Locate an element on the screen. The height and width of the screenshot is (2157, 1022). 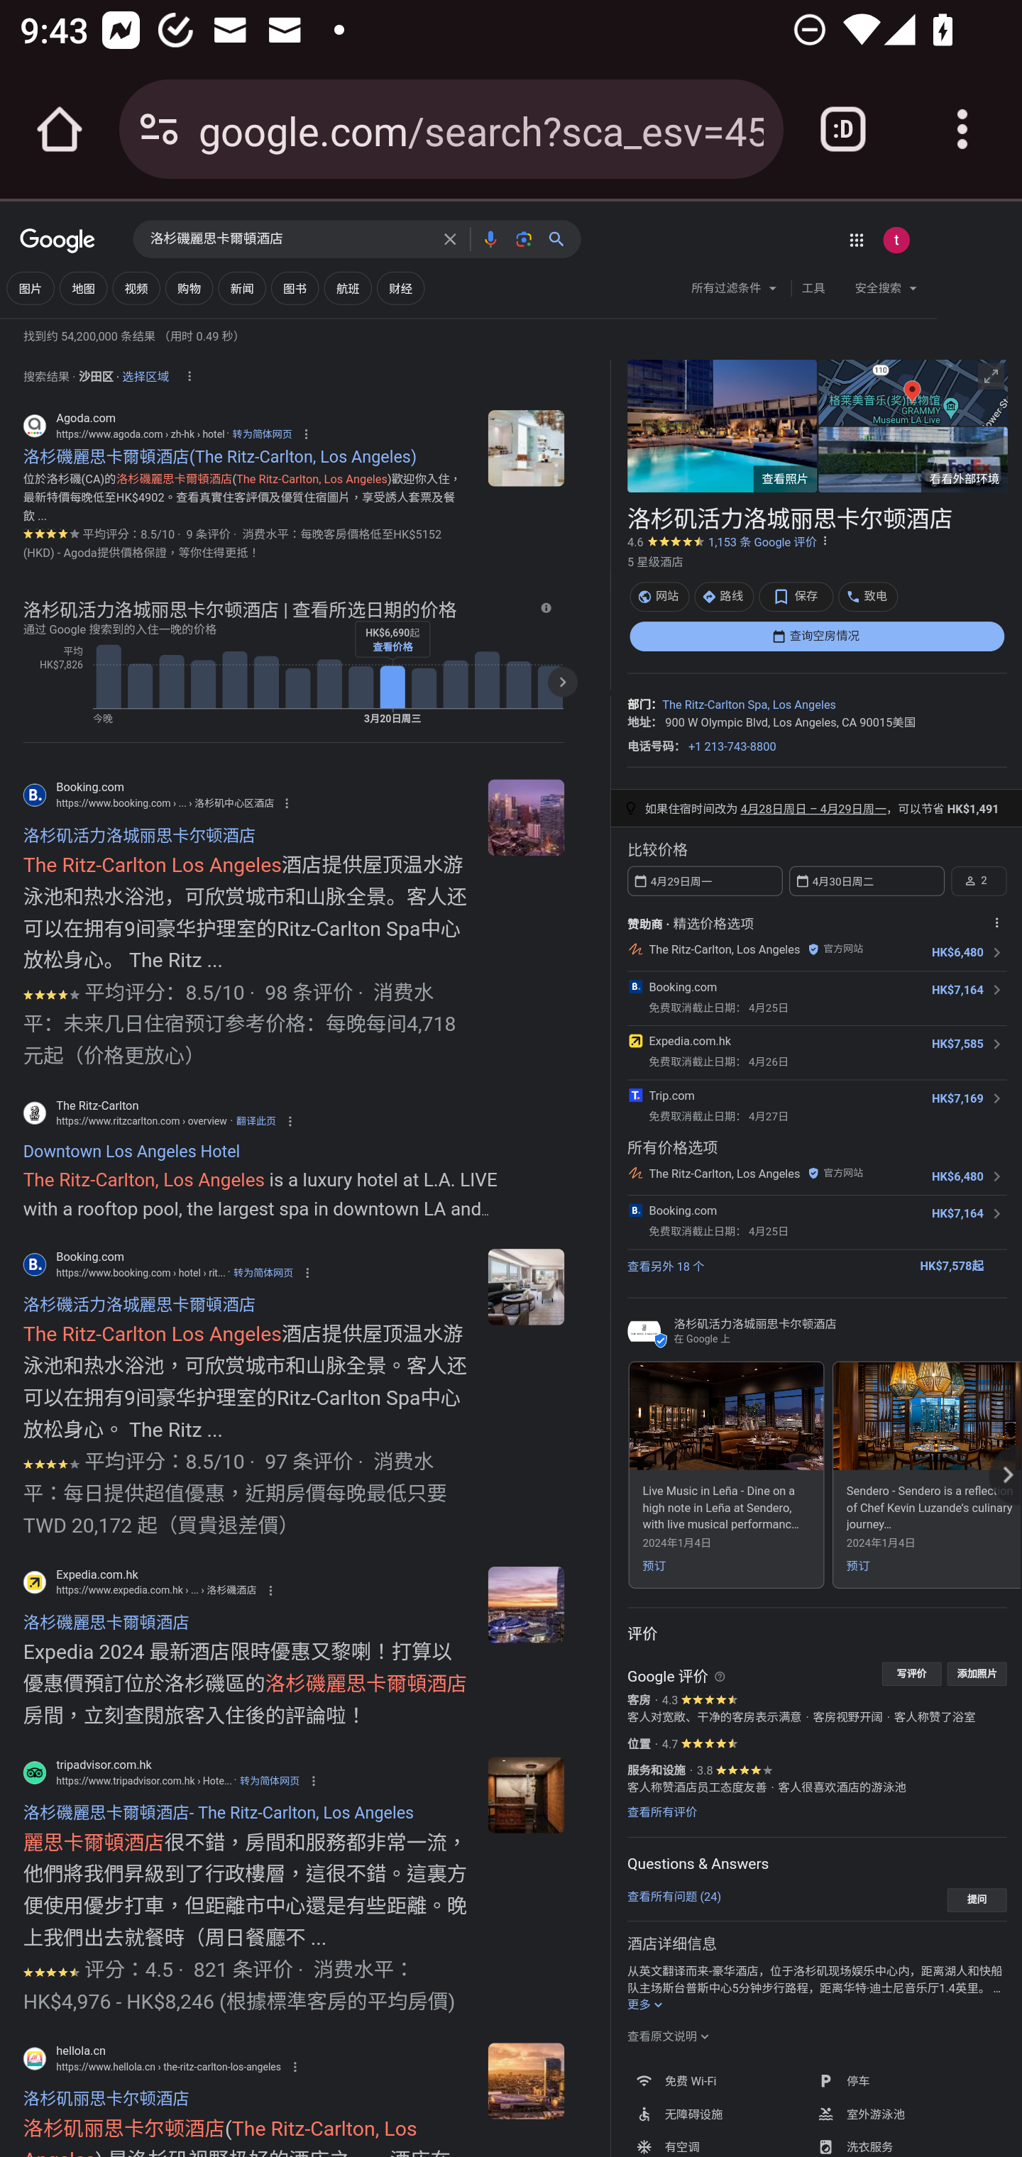
新闻 is located at coordinates (241, 288).